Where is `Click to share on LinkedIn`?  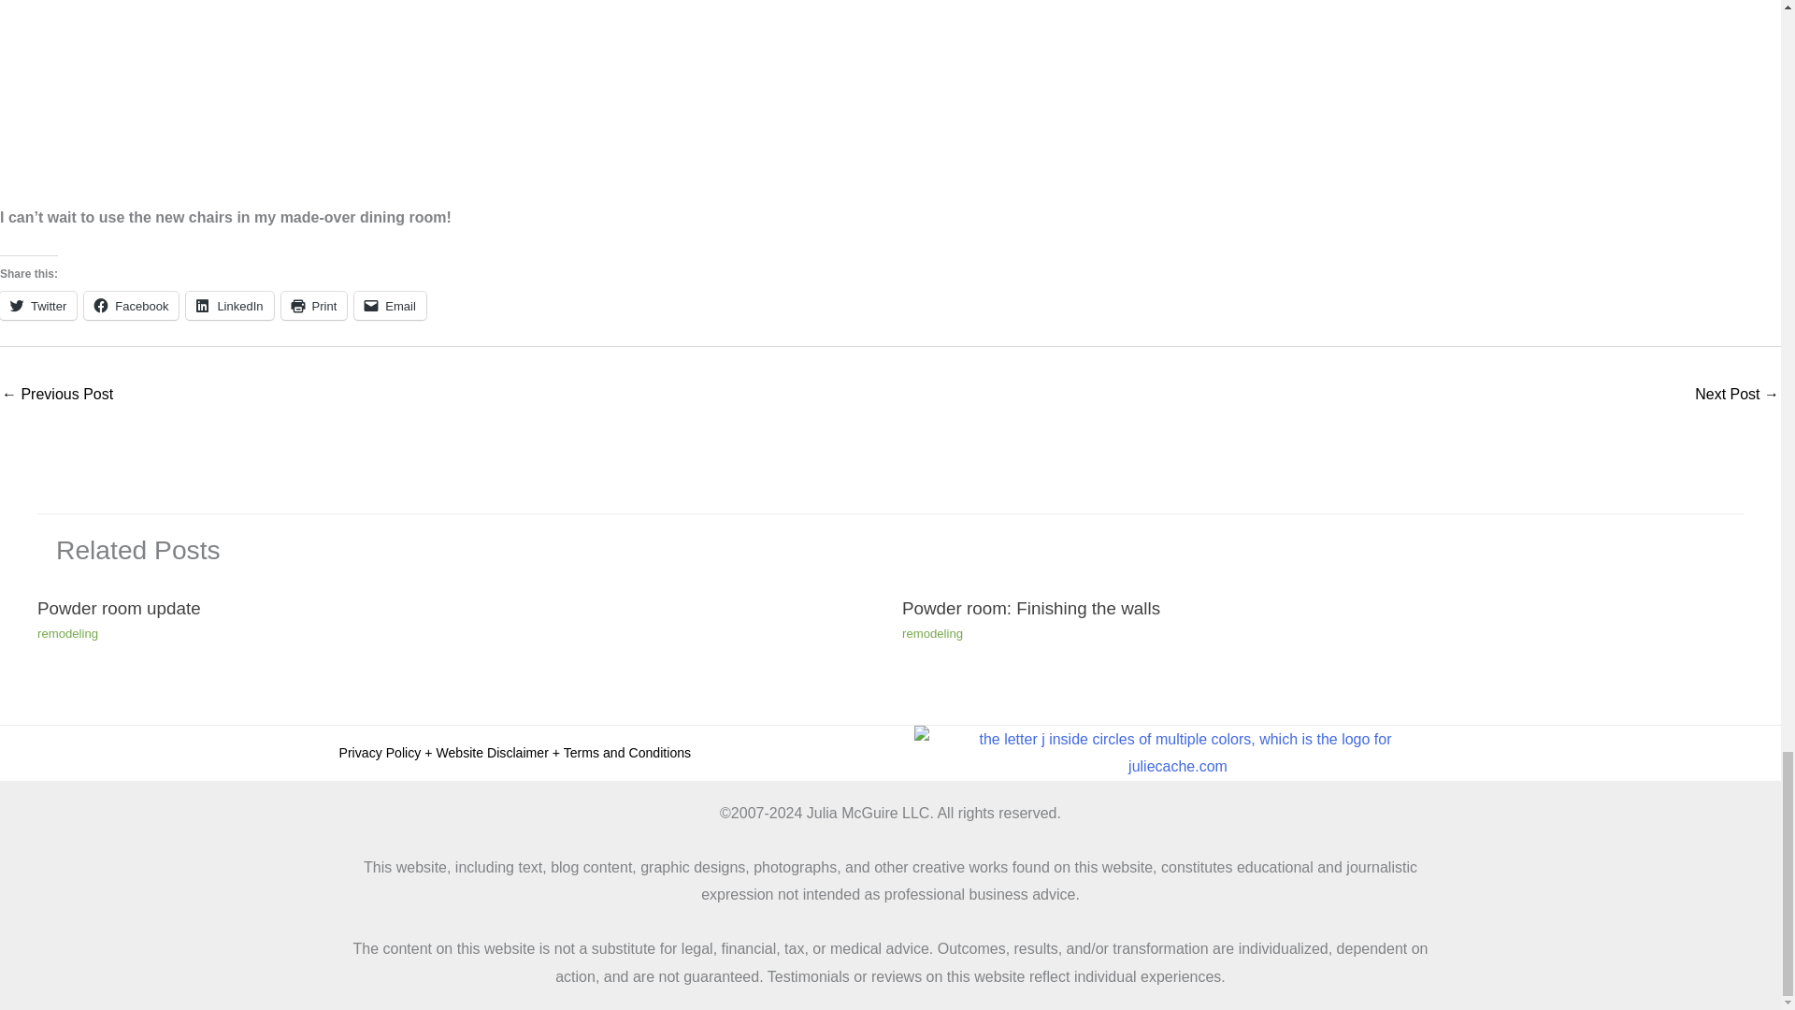
Click to share on LinkedIn is located at coordinates (229, 306).